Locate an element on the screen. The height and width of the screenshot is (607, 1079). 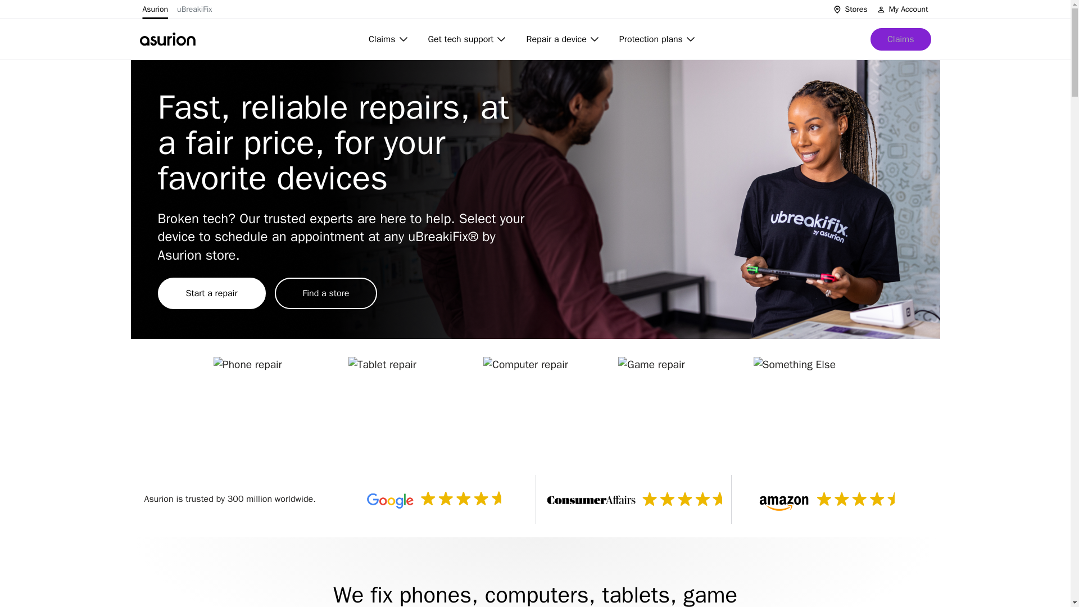
uBreakiFix is located at coordinates (194, 9).